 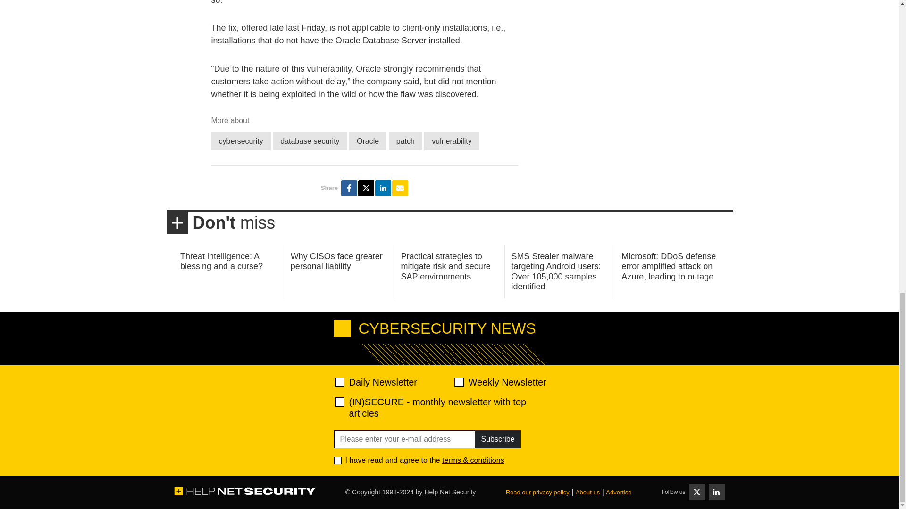 I want to click on patch, so click(x=405, y=140).